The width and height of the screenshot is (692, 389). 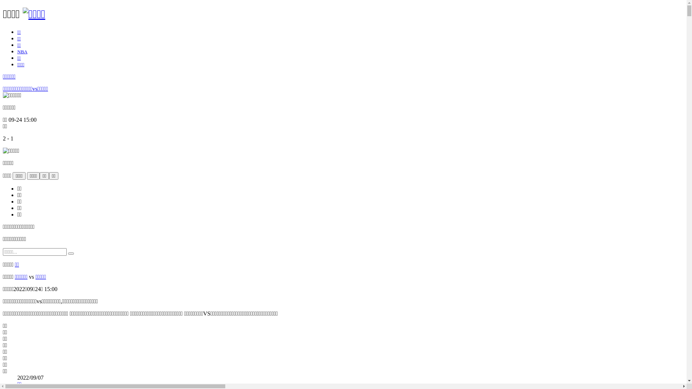 What do you see at coordinates (22, 52) in the screenshot?
I see `NBA` at bounding box center [22, 52].